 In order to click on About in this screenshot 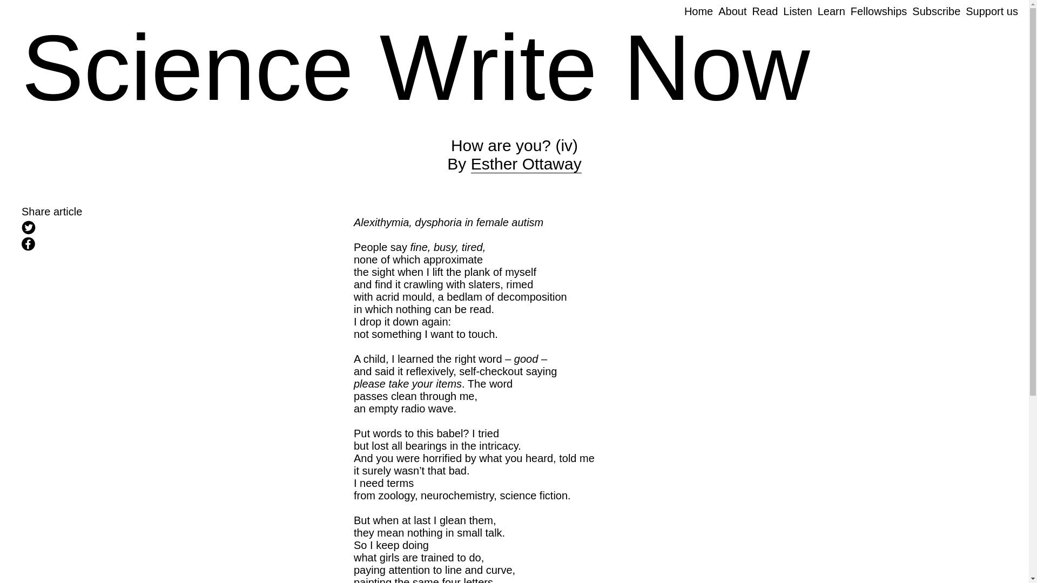, I will do `click(732, 11)`.